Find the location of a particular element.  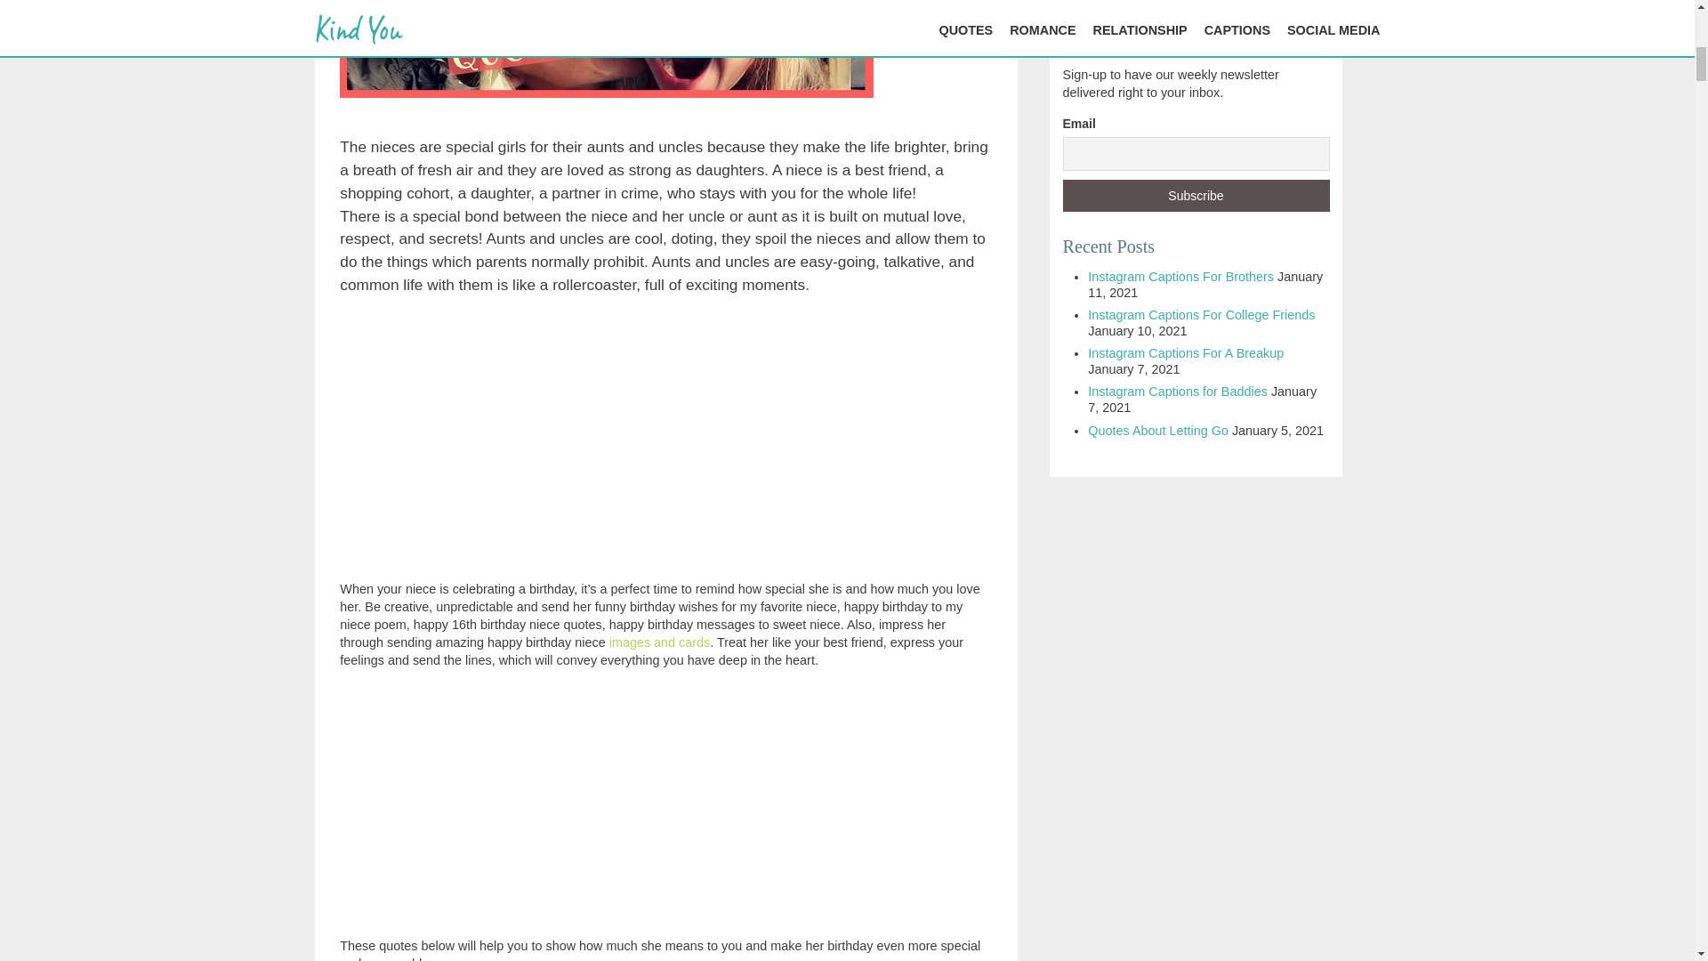

Instagram Captions For College Friends is located at coordinates (1201, 314).